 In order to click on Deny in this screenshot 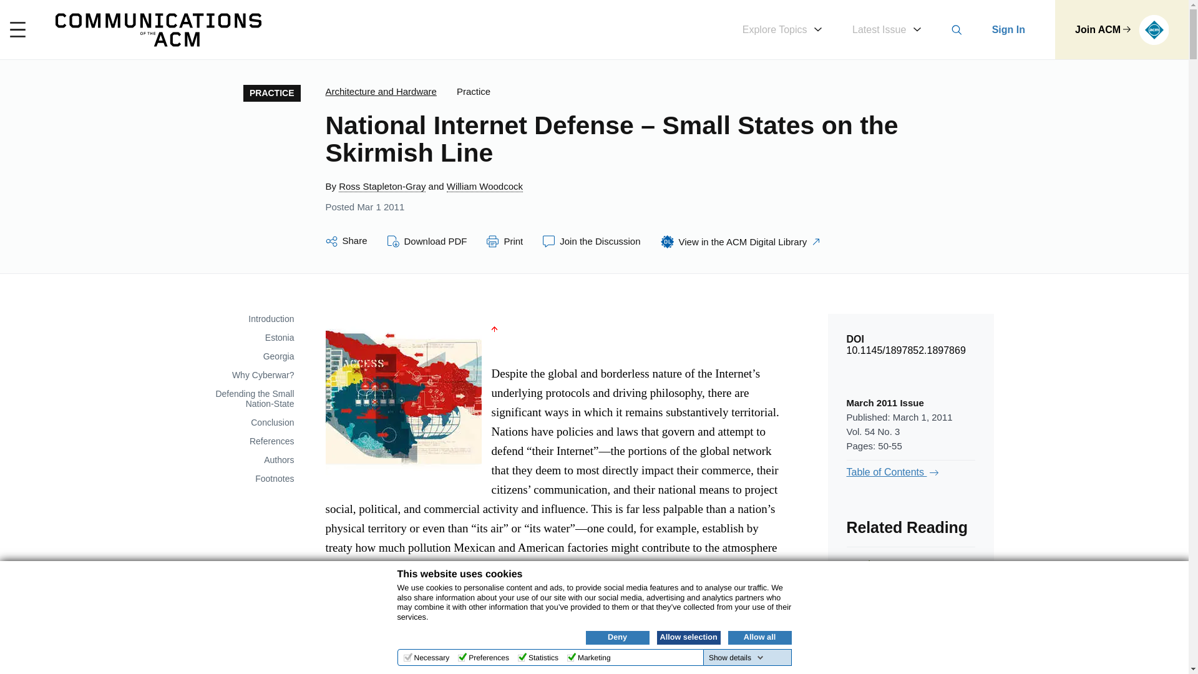, I will do `click(617, 637)`.